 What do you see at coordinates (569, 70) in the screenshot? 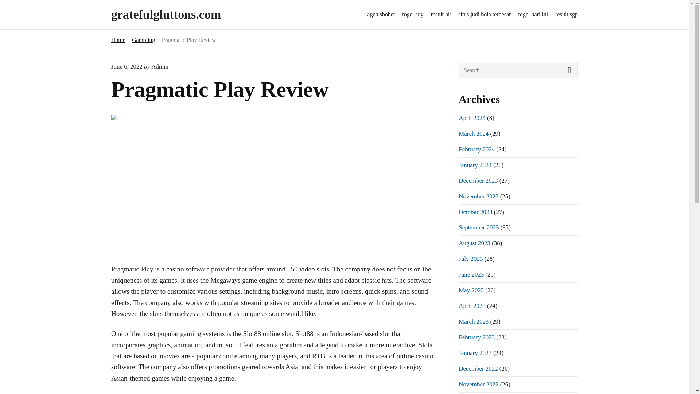
I see `SEARCH` at bounding box center [569, 70].